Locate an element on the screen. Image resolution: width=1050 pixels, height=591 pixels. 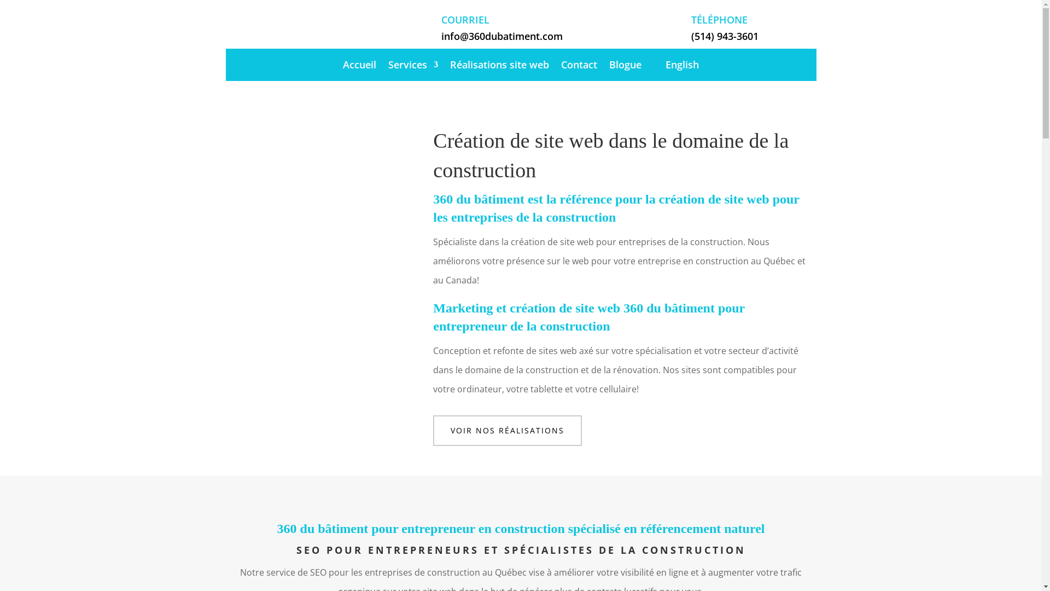
Services is located at coordinates (413, 67).